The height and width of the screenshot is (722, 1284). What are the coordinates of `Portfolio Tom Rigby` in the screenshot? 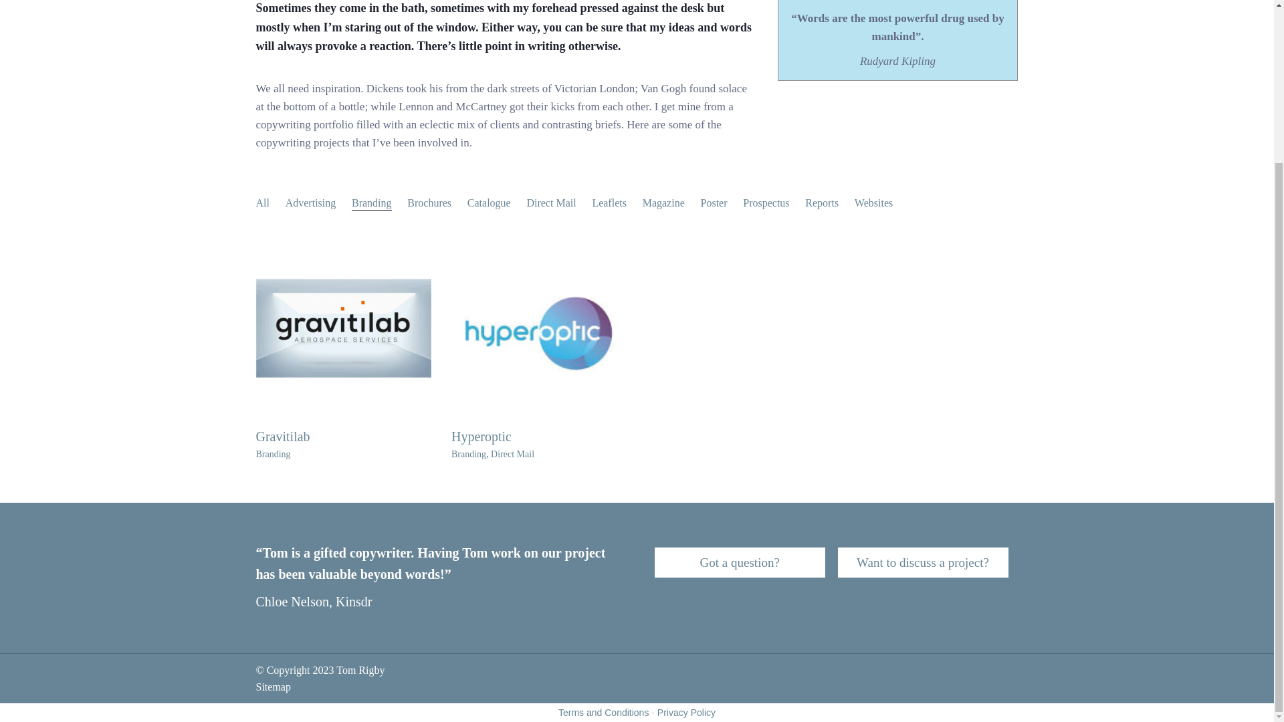 It's located at (344, 328).